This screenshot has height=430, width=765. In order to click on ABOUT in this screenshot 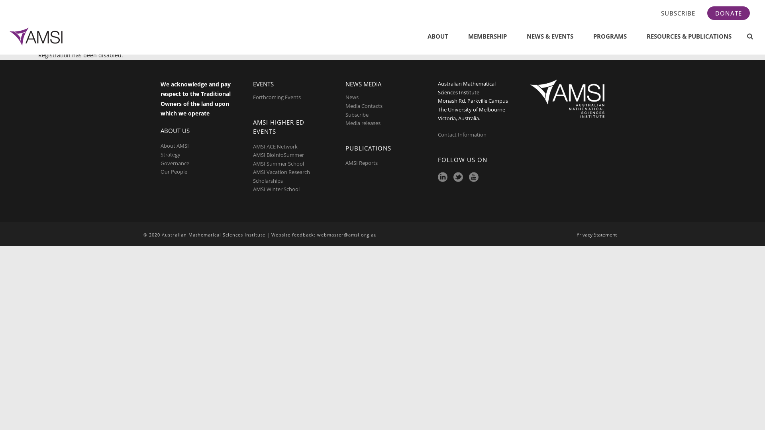, I will do `click(438, 37)`.